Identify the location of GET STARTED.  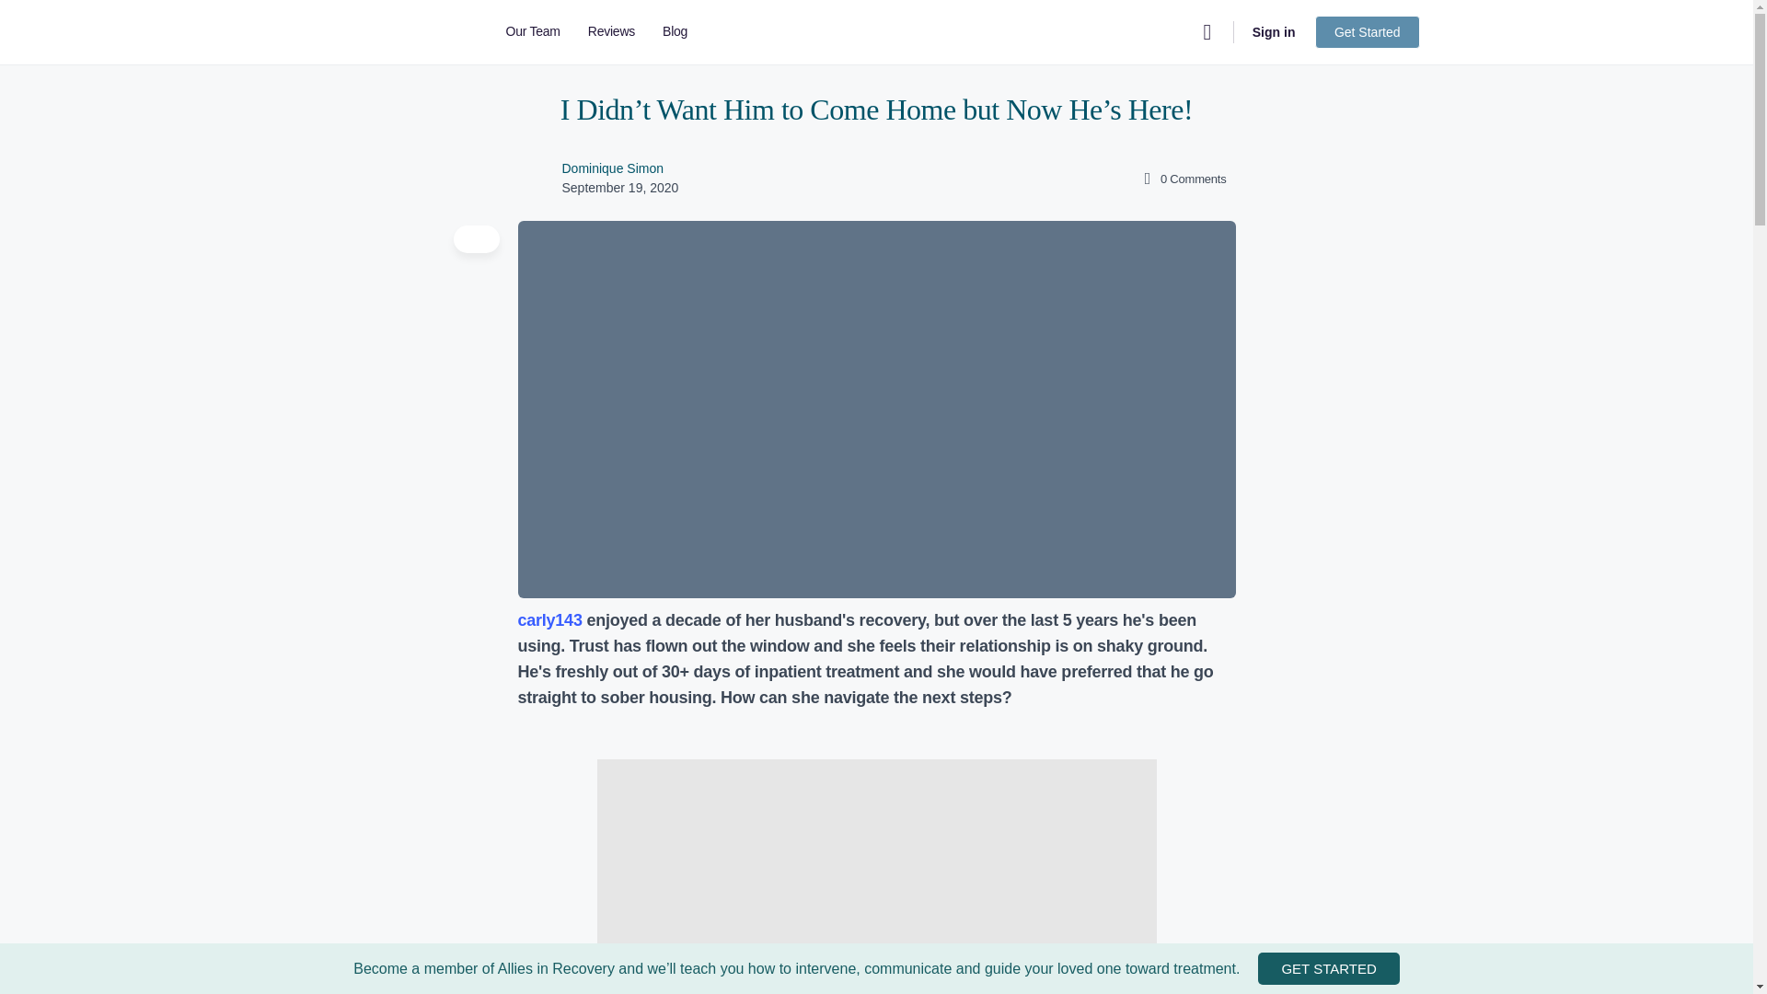
(1329, 968).